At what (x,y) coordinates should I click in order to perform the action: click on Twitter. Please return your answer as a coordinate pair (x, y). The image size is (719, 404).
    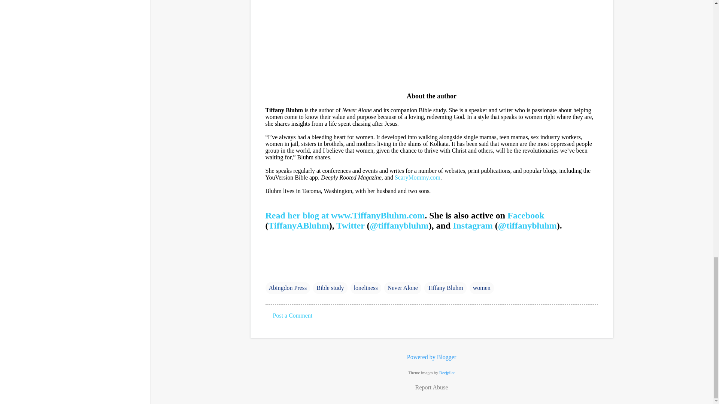
    Looking at the image, I should click on (351, 225).